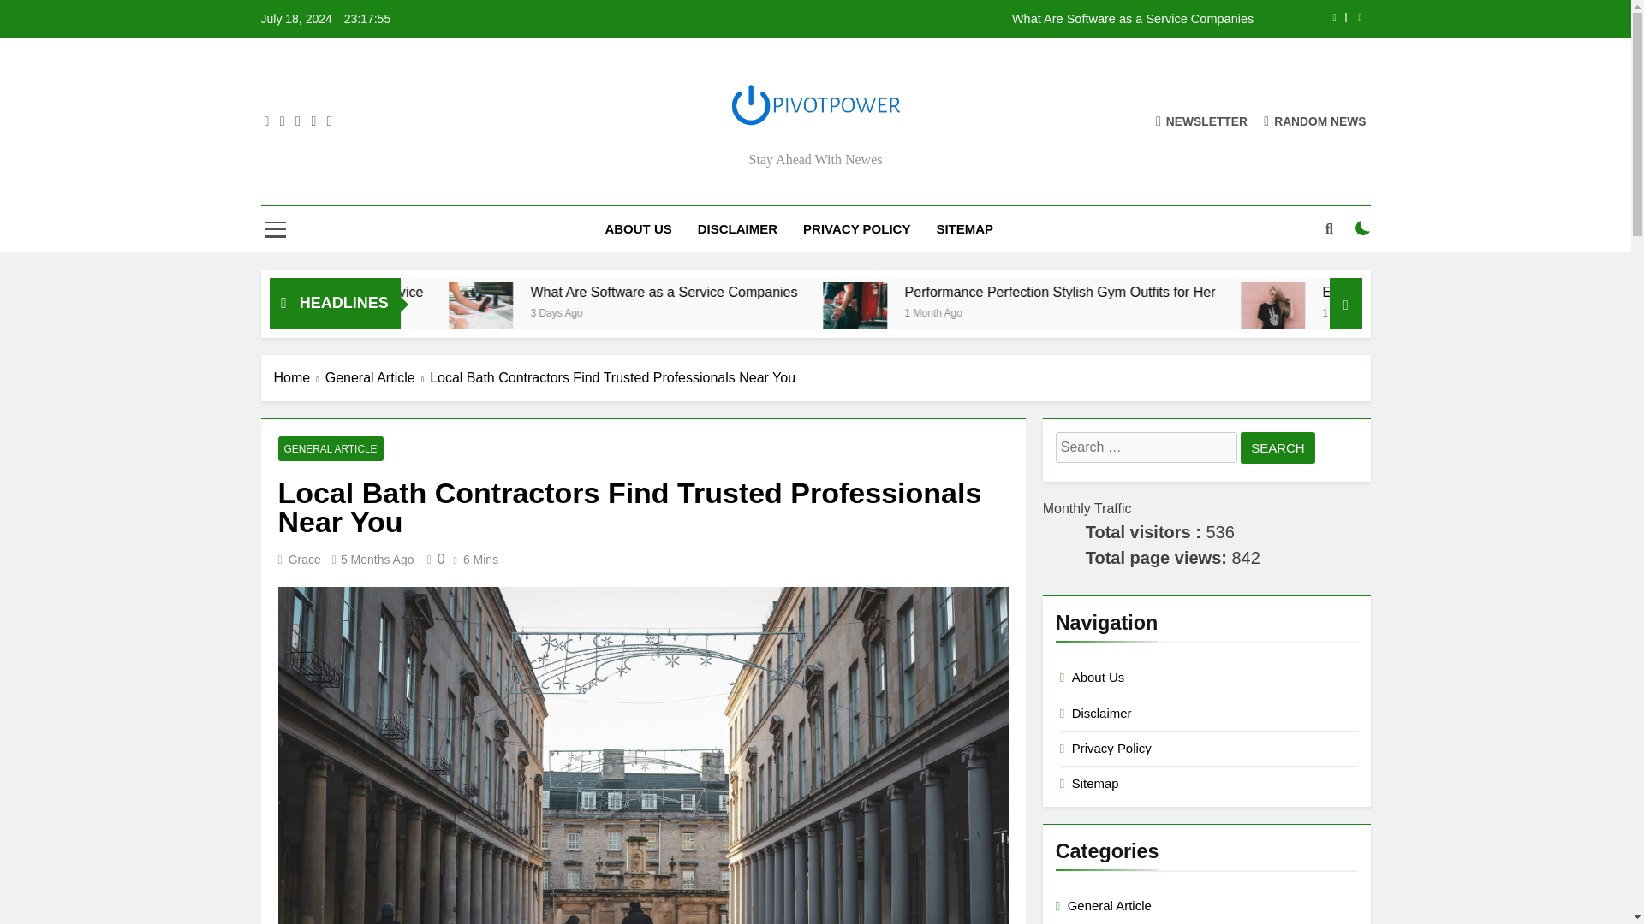 The image size is (1644, 924). What do you see at coordinates (1201, 121) in the screenshot?
I see `NEWSLETTER` at bounding box center [1201, 121].